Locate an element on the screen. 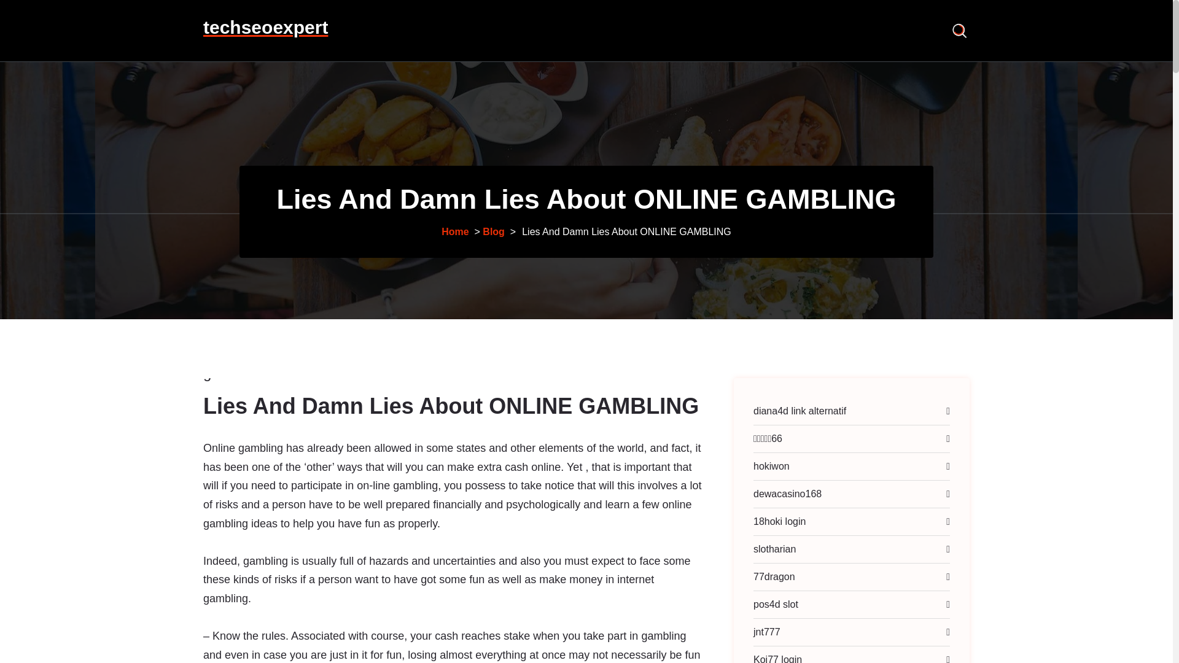 The height and width of the screenshot is (663, 1179). dewacasino168 is located at coordinates (795, 494).